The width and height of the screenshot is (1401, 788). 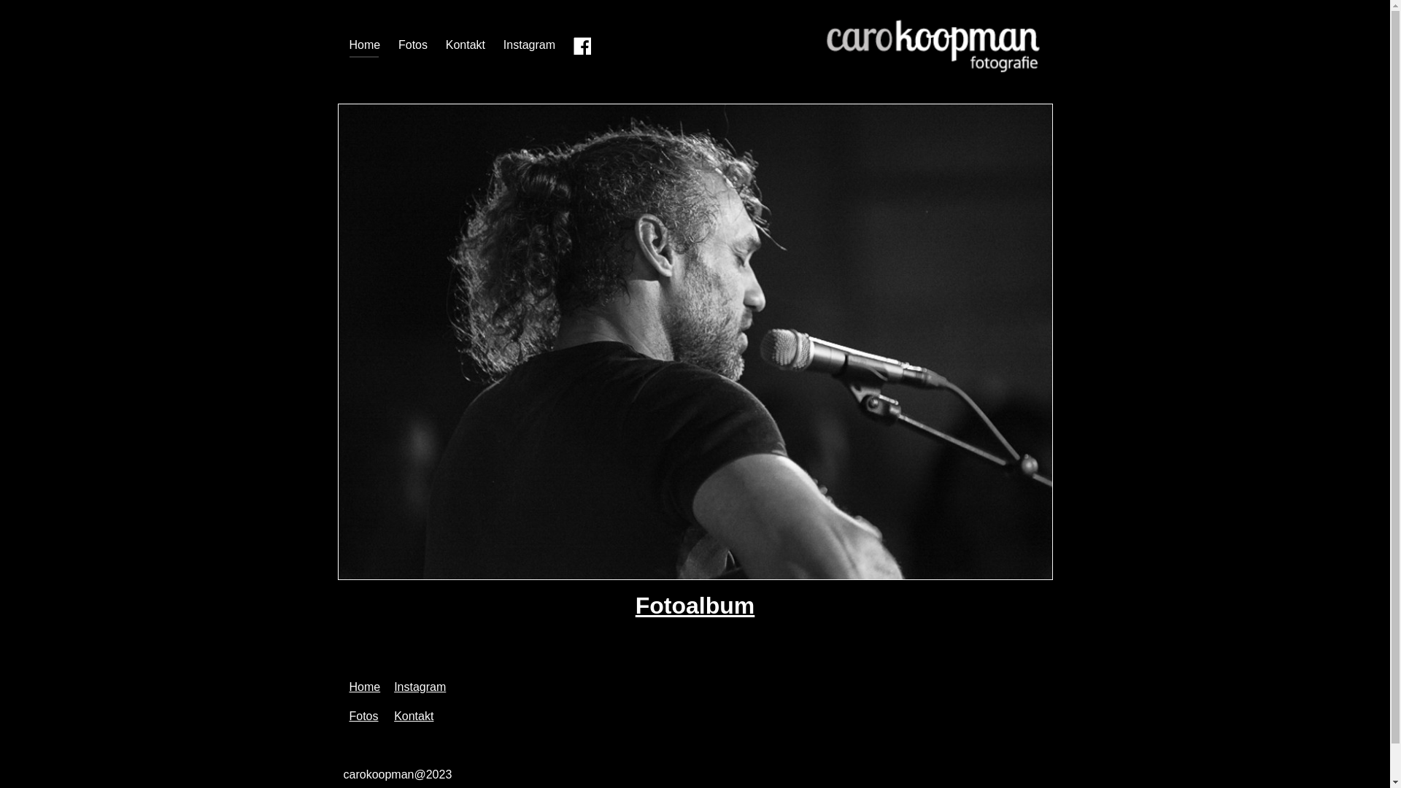 I want to click on Kontakt, so click(x=466, y=45).